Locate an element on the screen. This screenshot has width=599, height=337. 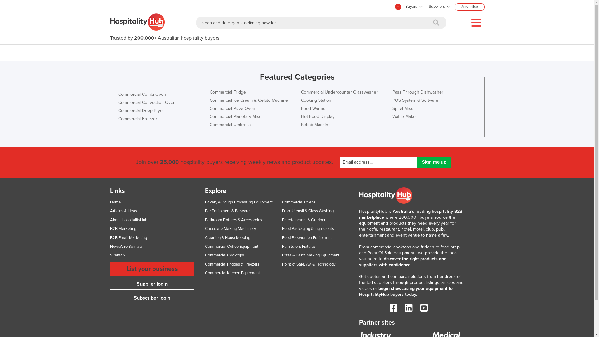
Commercial Deep Fryer is located at coordinates (141, 110).